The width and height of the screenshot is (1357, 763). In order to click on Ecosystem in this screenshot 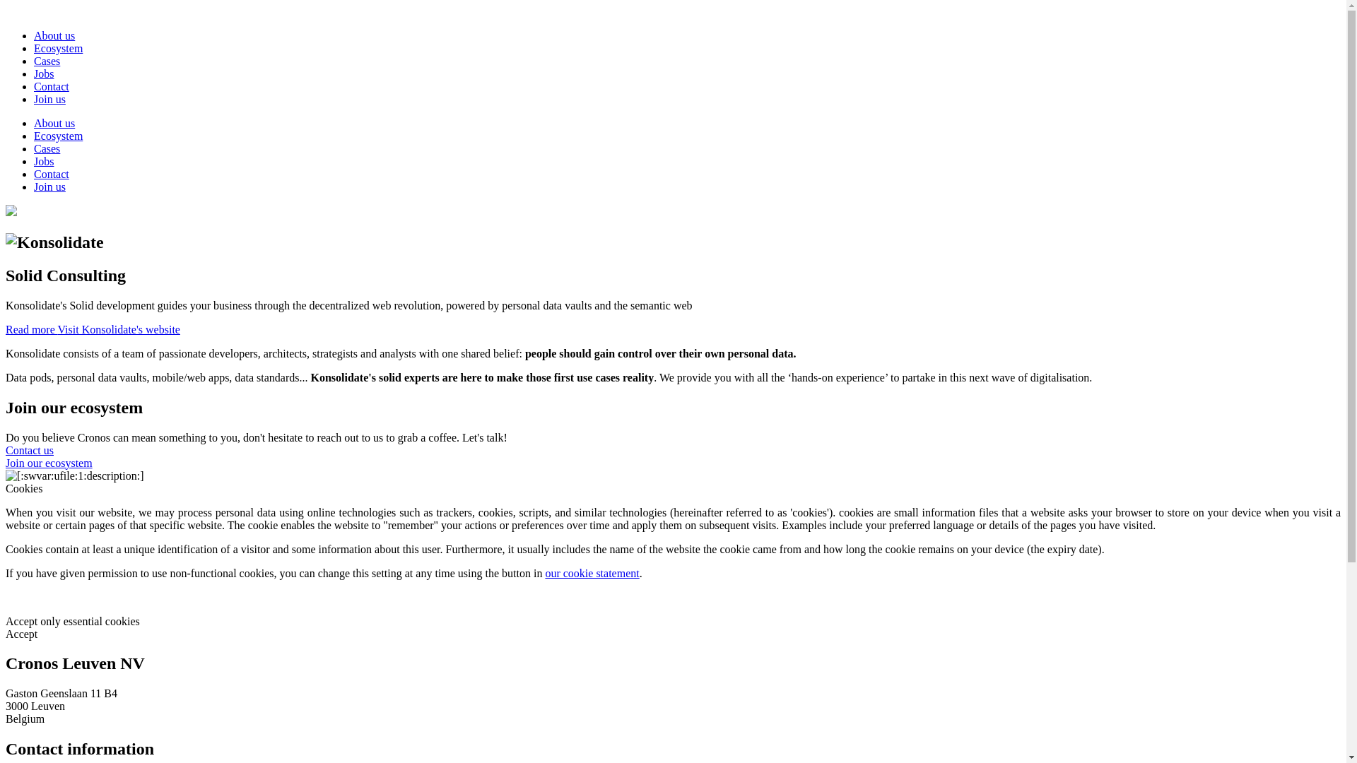, I will do `click(58, 48)`.